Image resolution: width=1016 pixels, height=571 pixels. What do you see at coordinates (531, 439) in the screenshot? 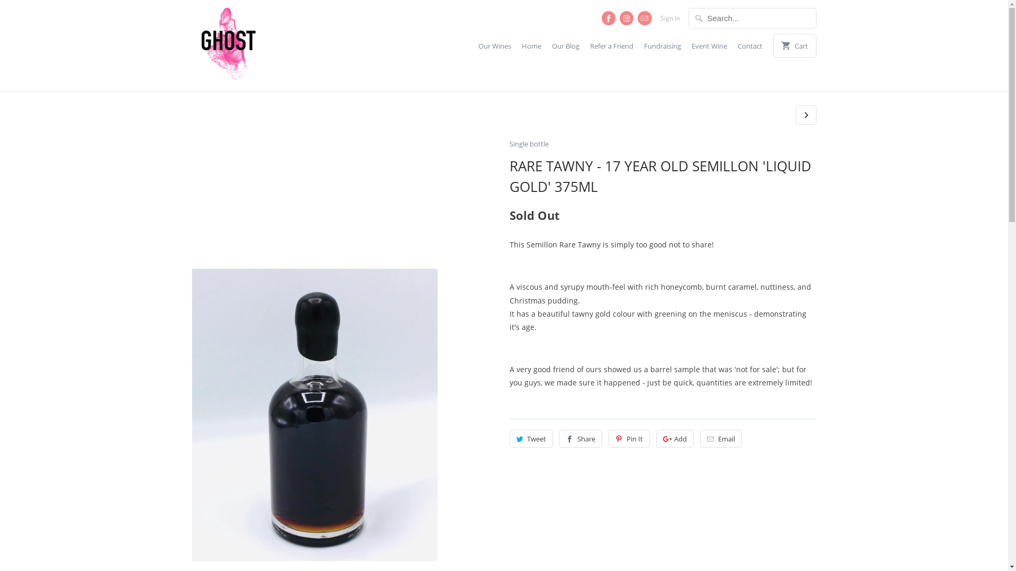
I see `Tweet` at bounding box center [531, 439].